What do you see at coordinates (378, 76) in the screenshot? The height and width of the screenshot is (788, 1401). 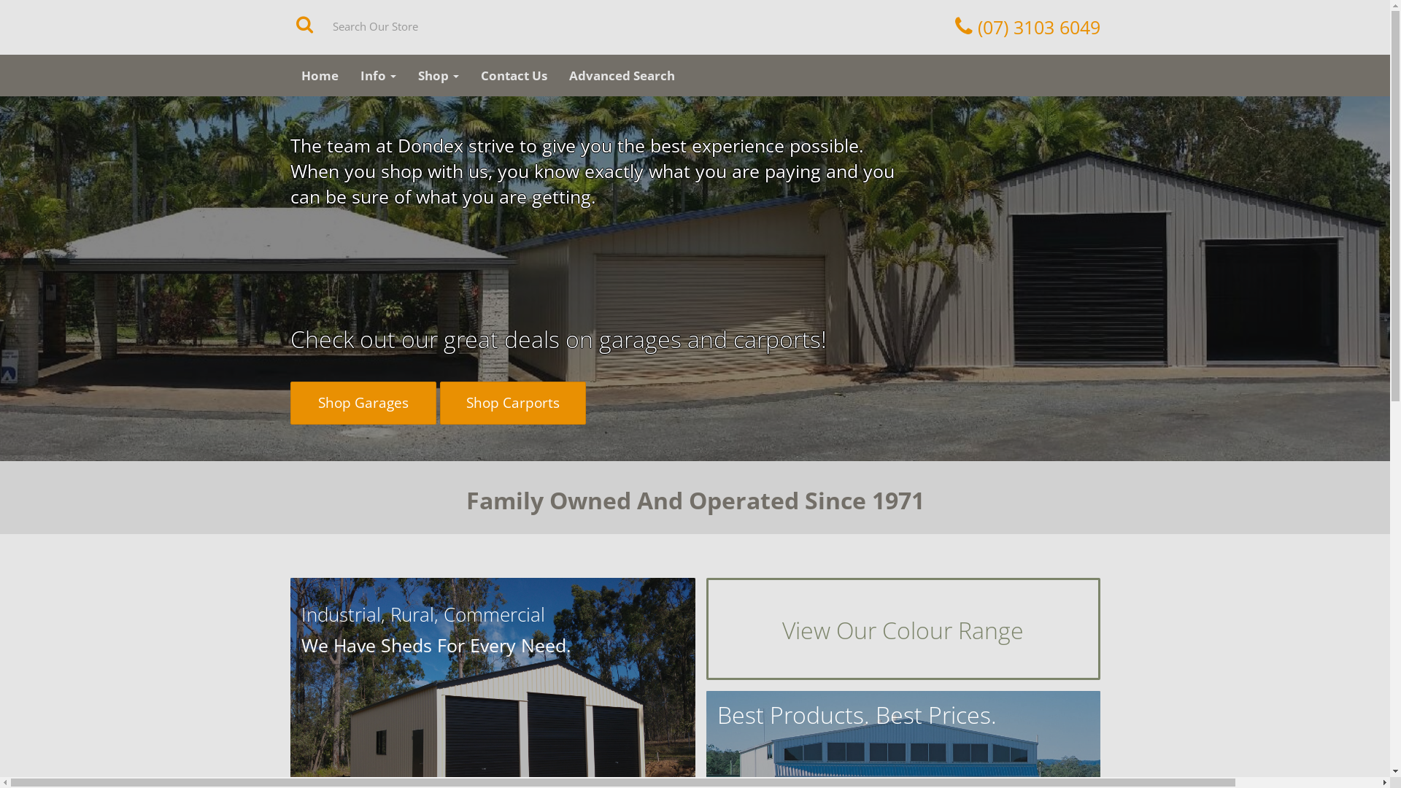 I see `Info` at bounding box center [378, 76].